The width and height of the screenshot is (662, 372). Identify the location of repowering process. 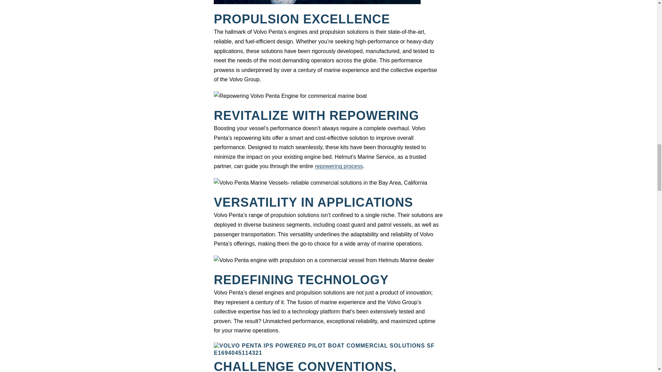
(339, 166).